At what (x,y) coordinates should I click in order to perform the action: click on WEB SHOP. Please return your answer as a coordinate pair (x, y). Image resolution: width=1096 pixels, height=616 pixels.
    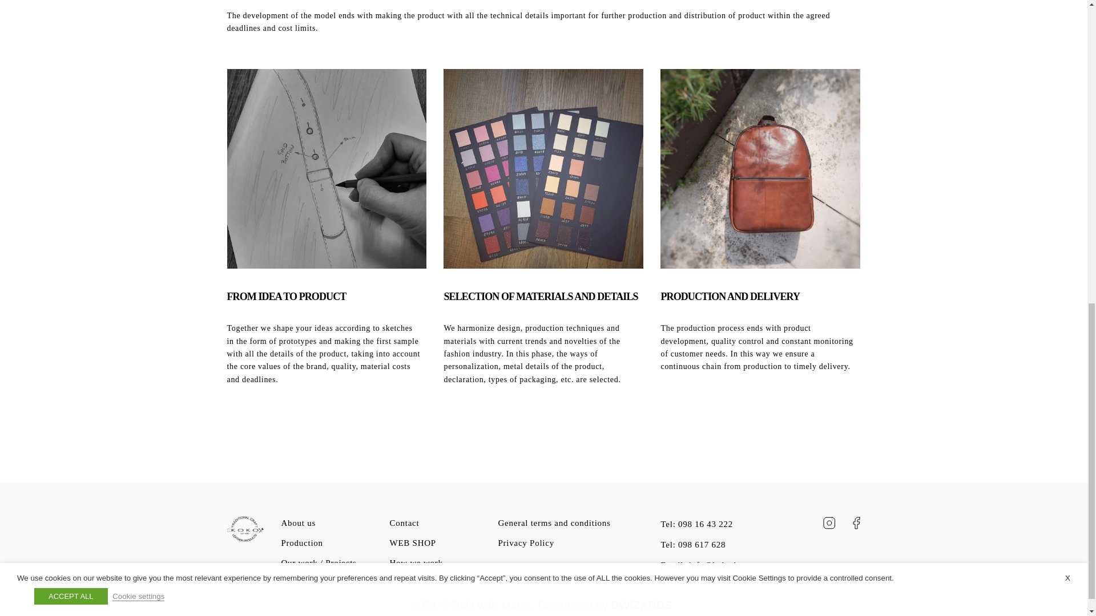
    Looking at the image, I should click on (412, 543).